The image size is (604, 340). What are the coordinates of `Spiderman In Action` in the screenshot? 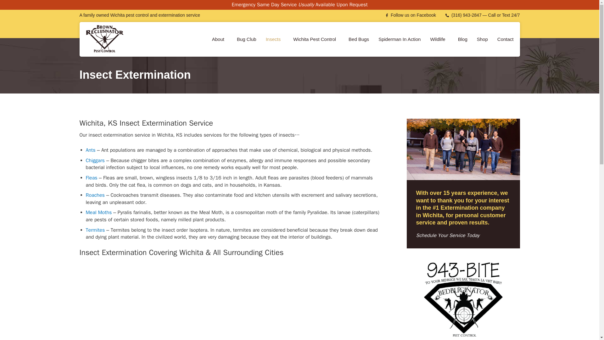 It's located at (400, 39).